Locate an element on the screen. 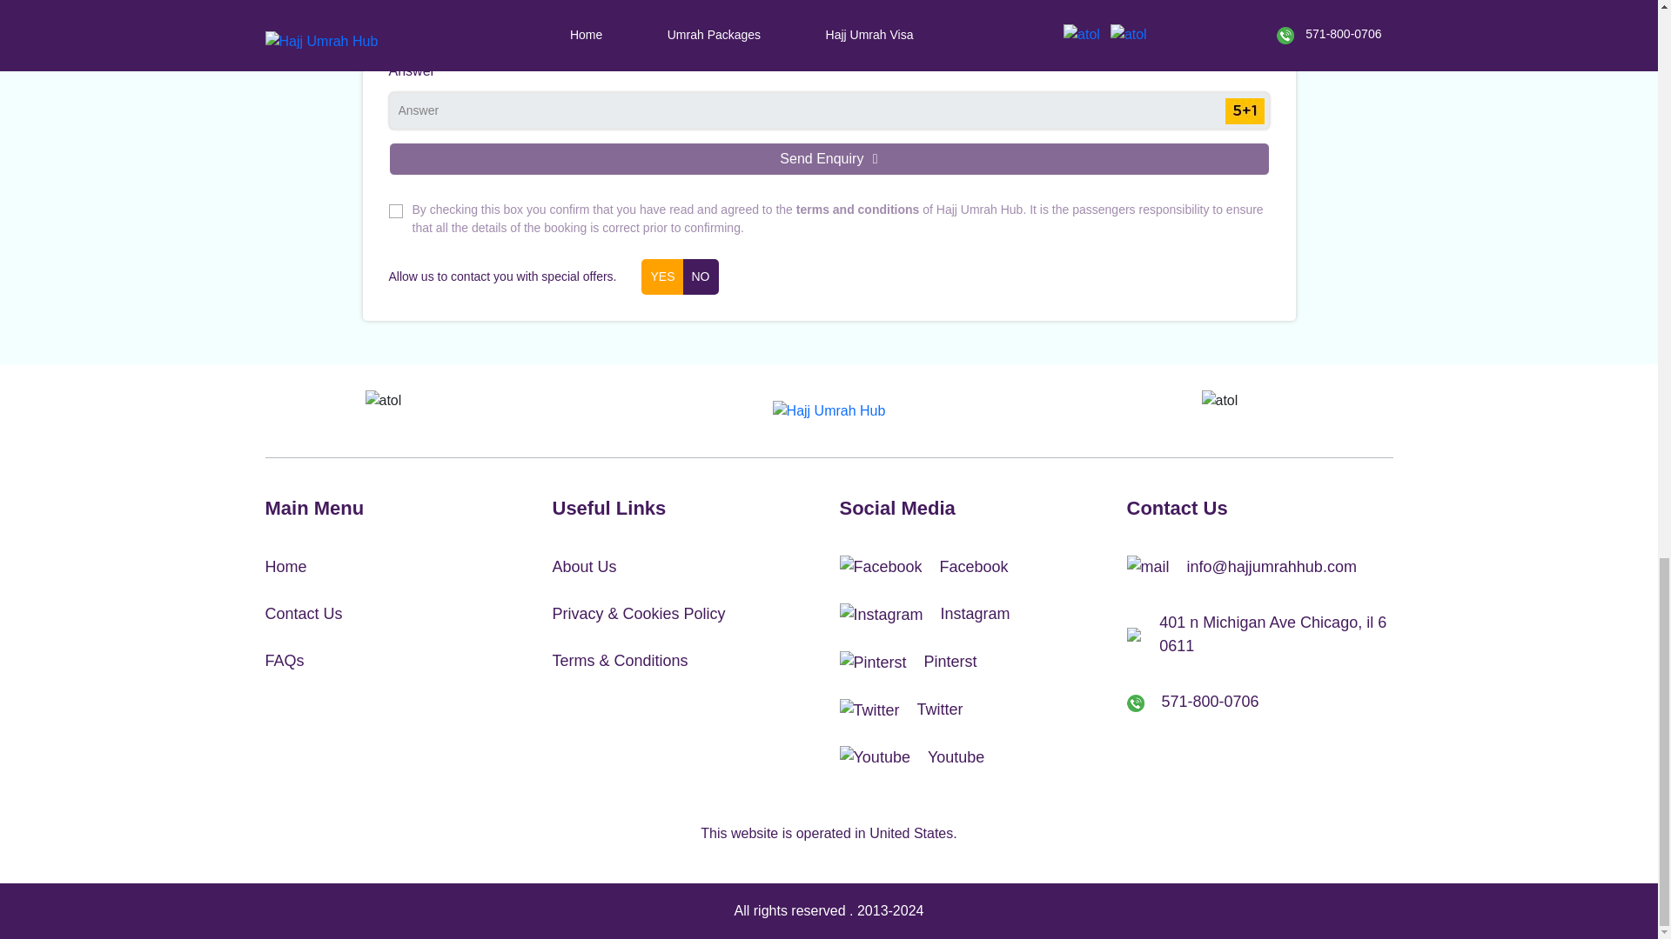 The height and width of the screenshot is (939, 1671). Pinterst is located at coordinates (971, 663).